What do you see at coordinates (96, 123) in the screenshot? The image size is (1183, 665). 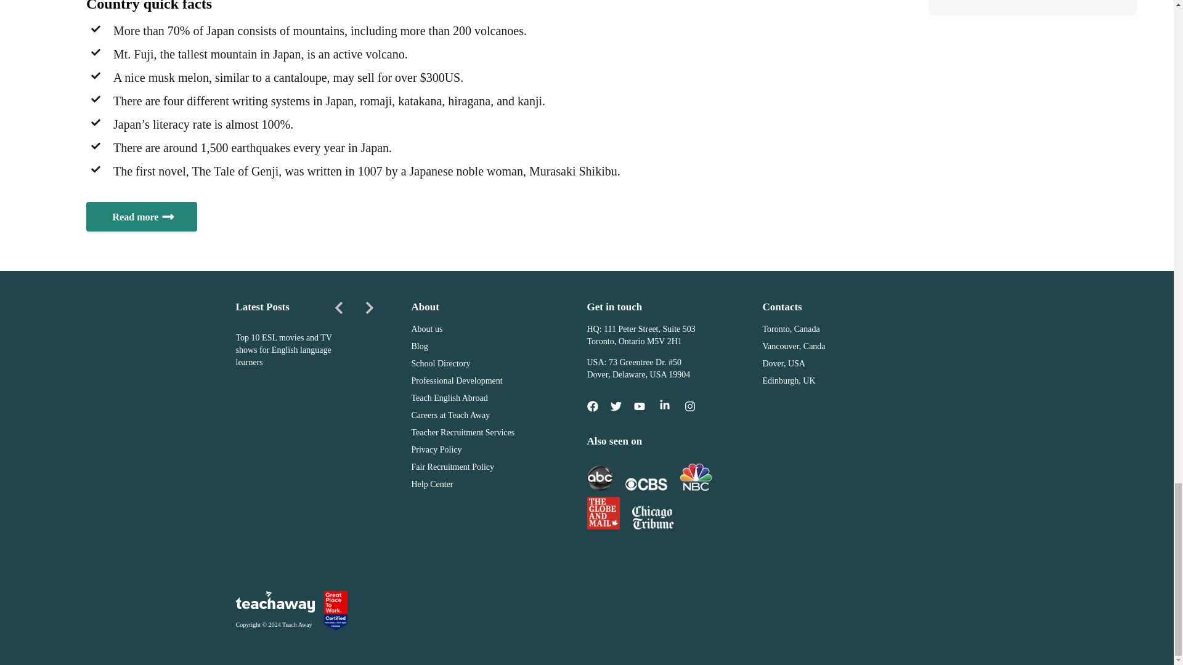 I see `Checkmark Small Icon` at bounding box center [96, 123].